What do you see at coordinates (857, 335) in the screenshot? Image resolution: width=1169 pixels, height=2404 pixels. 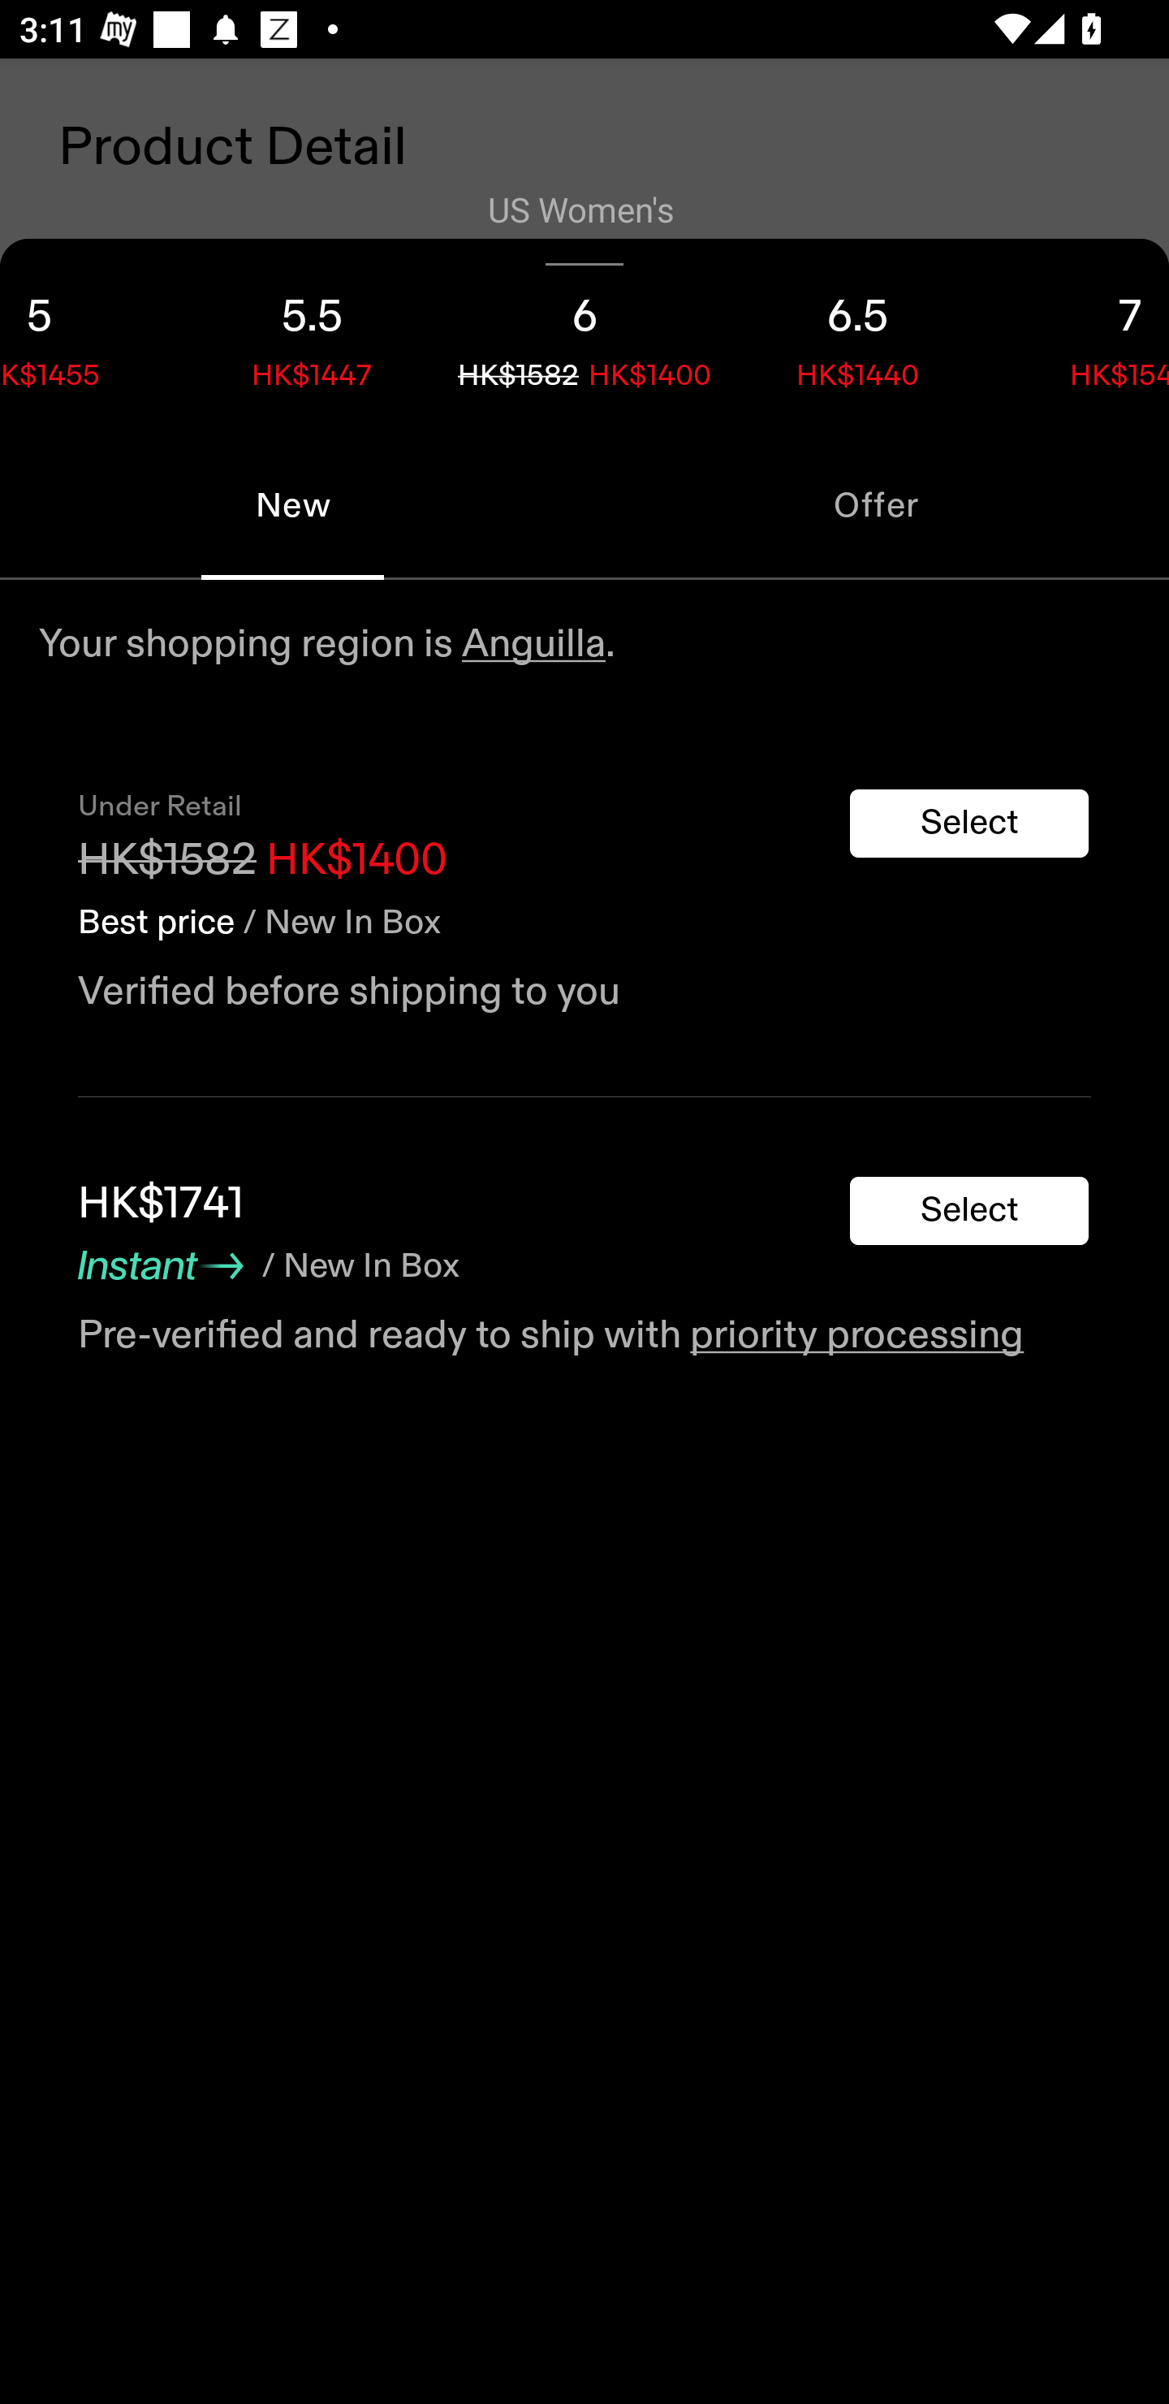 I see `6.5 HK$1440` at bounding box center [857, 335].